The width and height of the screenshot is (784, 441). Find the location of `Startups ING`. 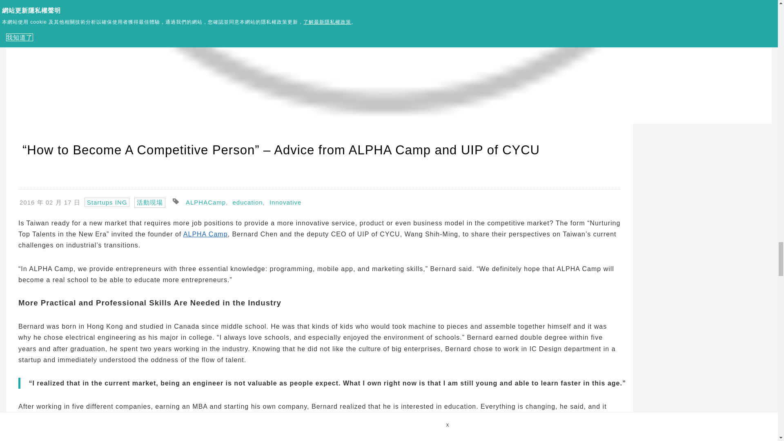

Startups ING is located at coordinates (107, 202).